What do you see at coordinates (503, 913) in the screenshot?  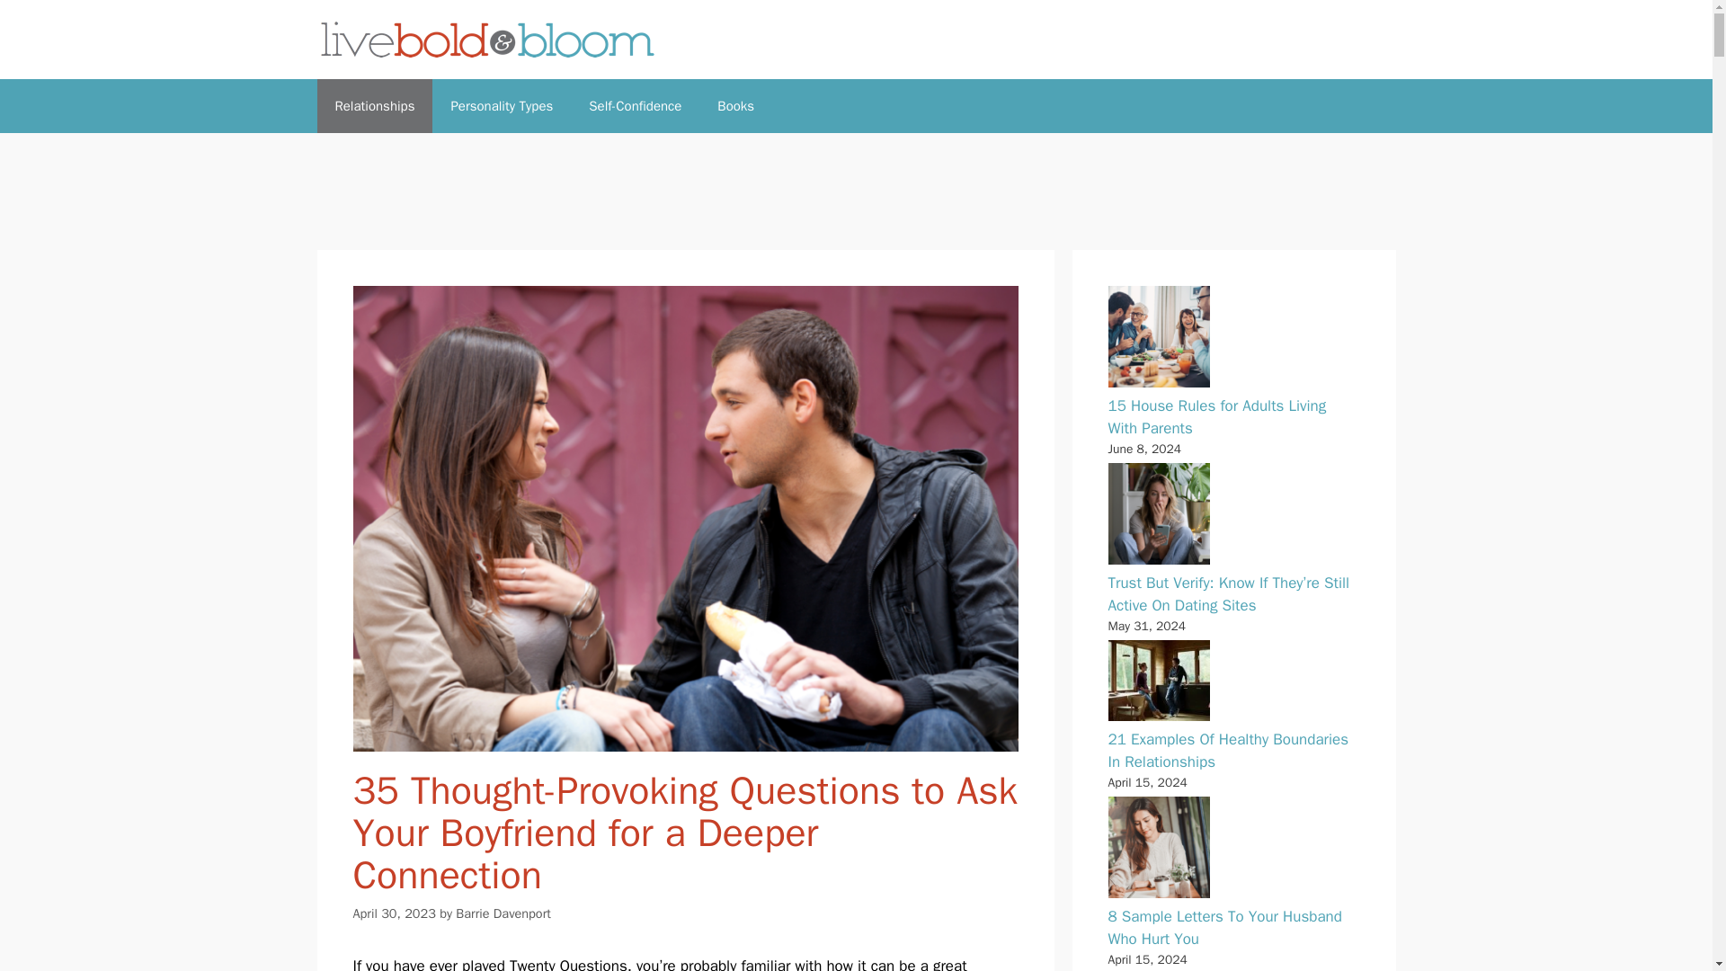 I see `Barrie Davenport` at bounding box center [503, 913].